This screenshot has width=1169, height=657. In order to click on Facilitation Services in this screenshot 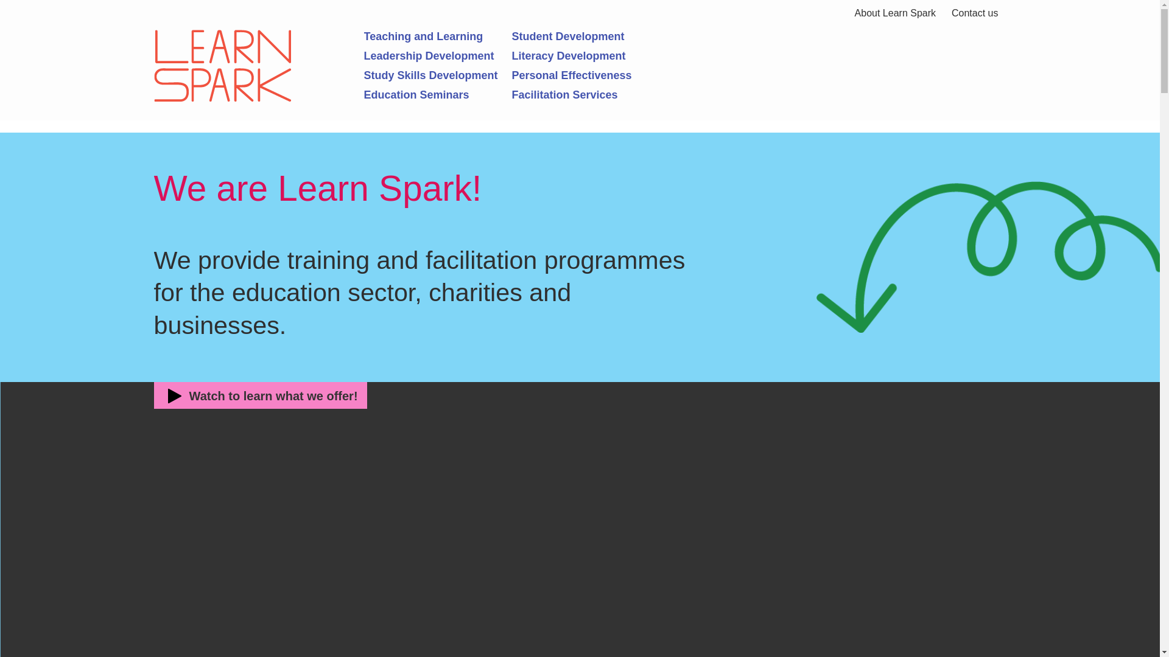, I will do `click(586, 95)`.